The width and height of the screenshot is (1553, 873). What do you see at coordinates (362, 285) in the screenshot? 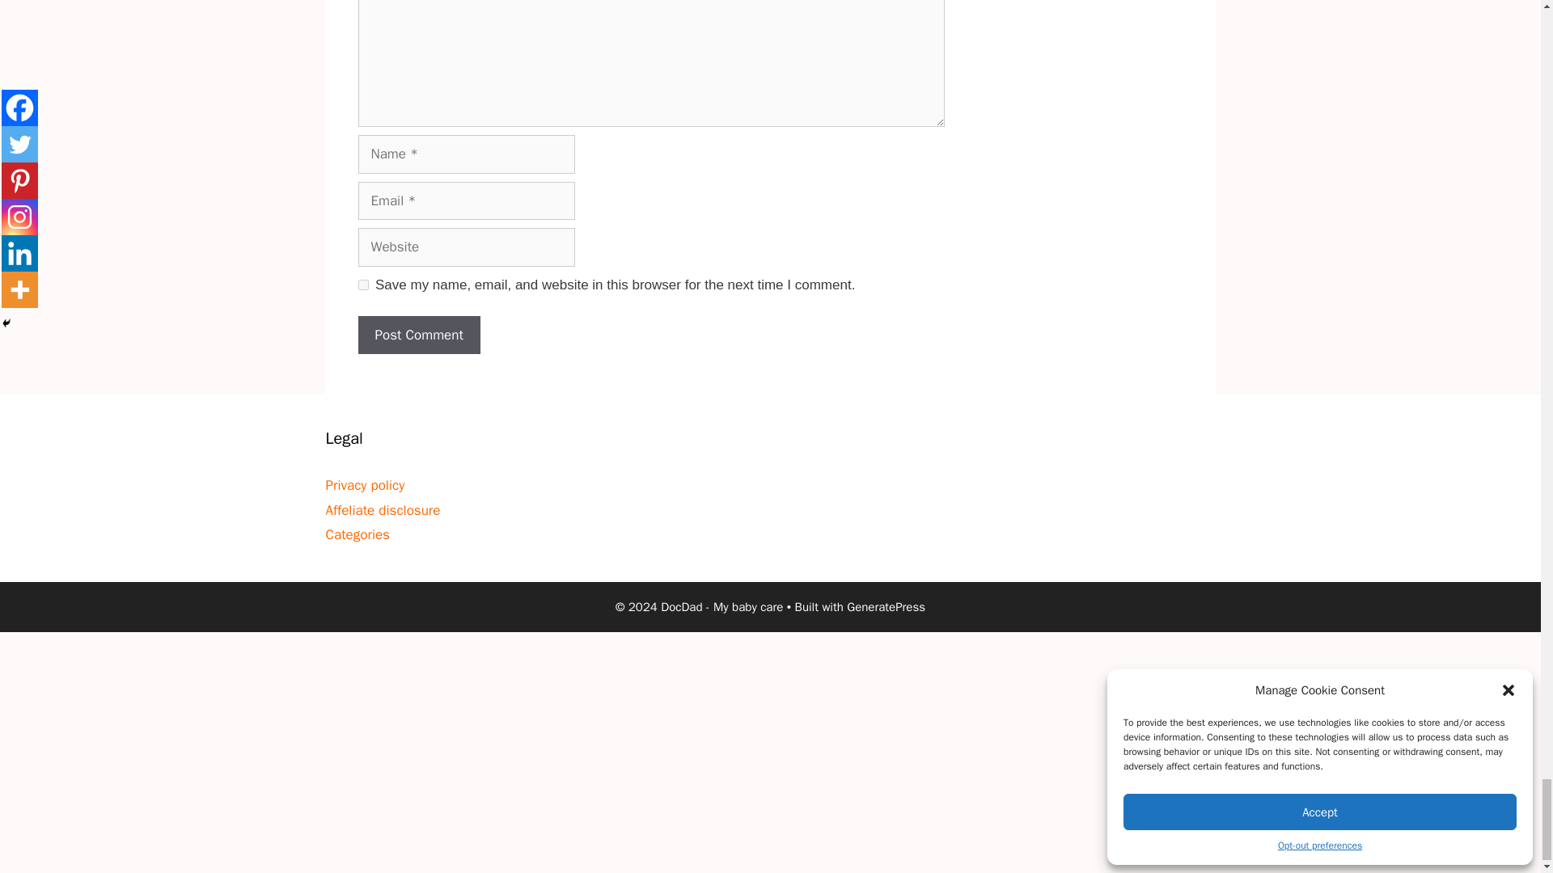
I see `yes` at bounding box center [362, 285].